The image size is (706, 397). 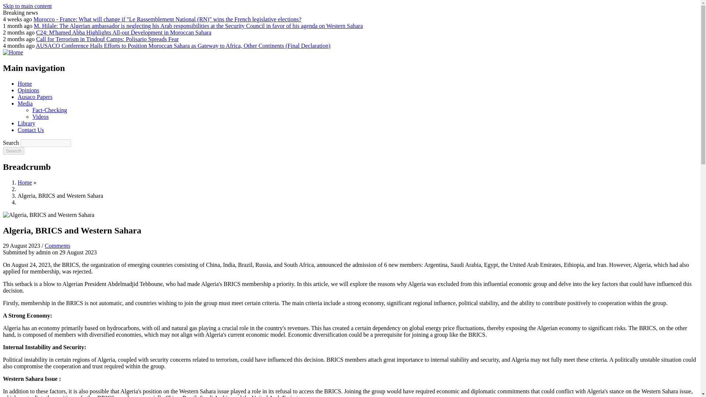 What do you see at coordinates (13, 52) in the screenshot?
I see `Home` at bounding box center [13, 52].